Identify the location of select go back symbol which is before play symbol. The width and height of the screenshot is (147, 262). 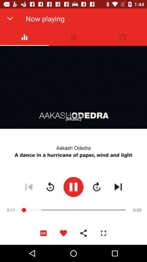
(50, 187).